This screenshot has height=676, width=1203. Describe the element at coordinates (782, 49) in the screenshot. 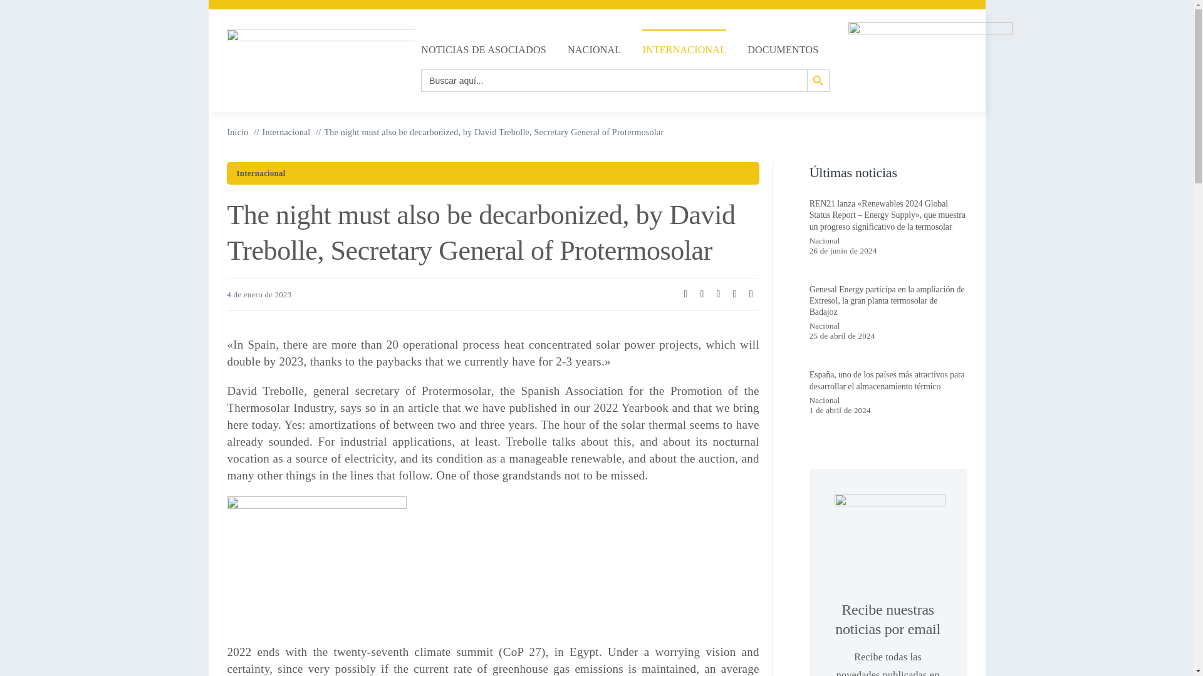

I see `DOCUMENTOS` at that location.